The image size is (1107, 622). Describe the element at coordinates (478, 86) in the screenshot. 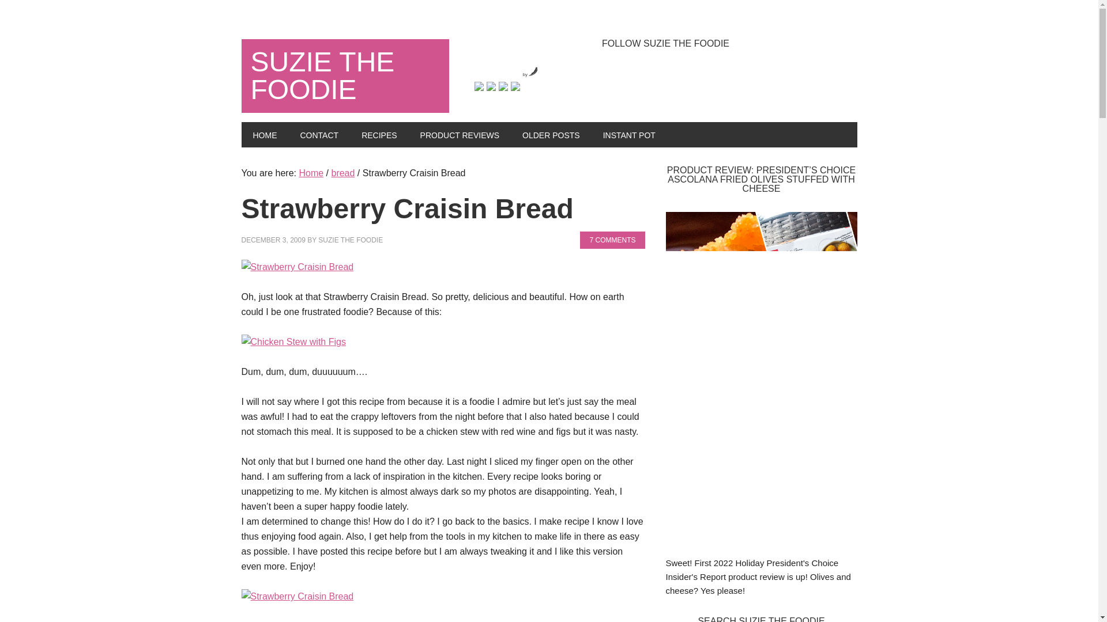

I see `Follow me on Facebook` at that location.